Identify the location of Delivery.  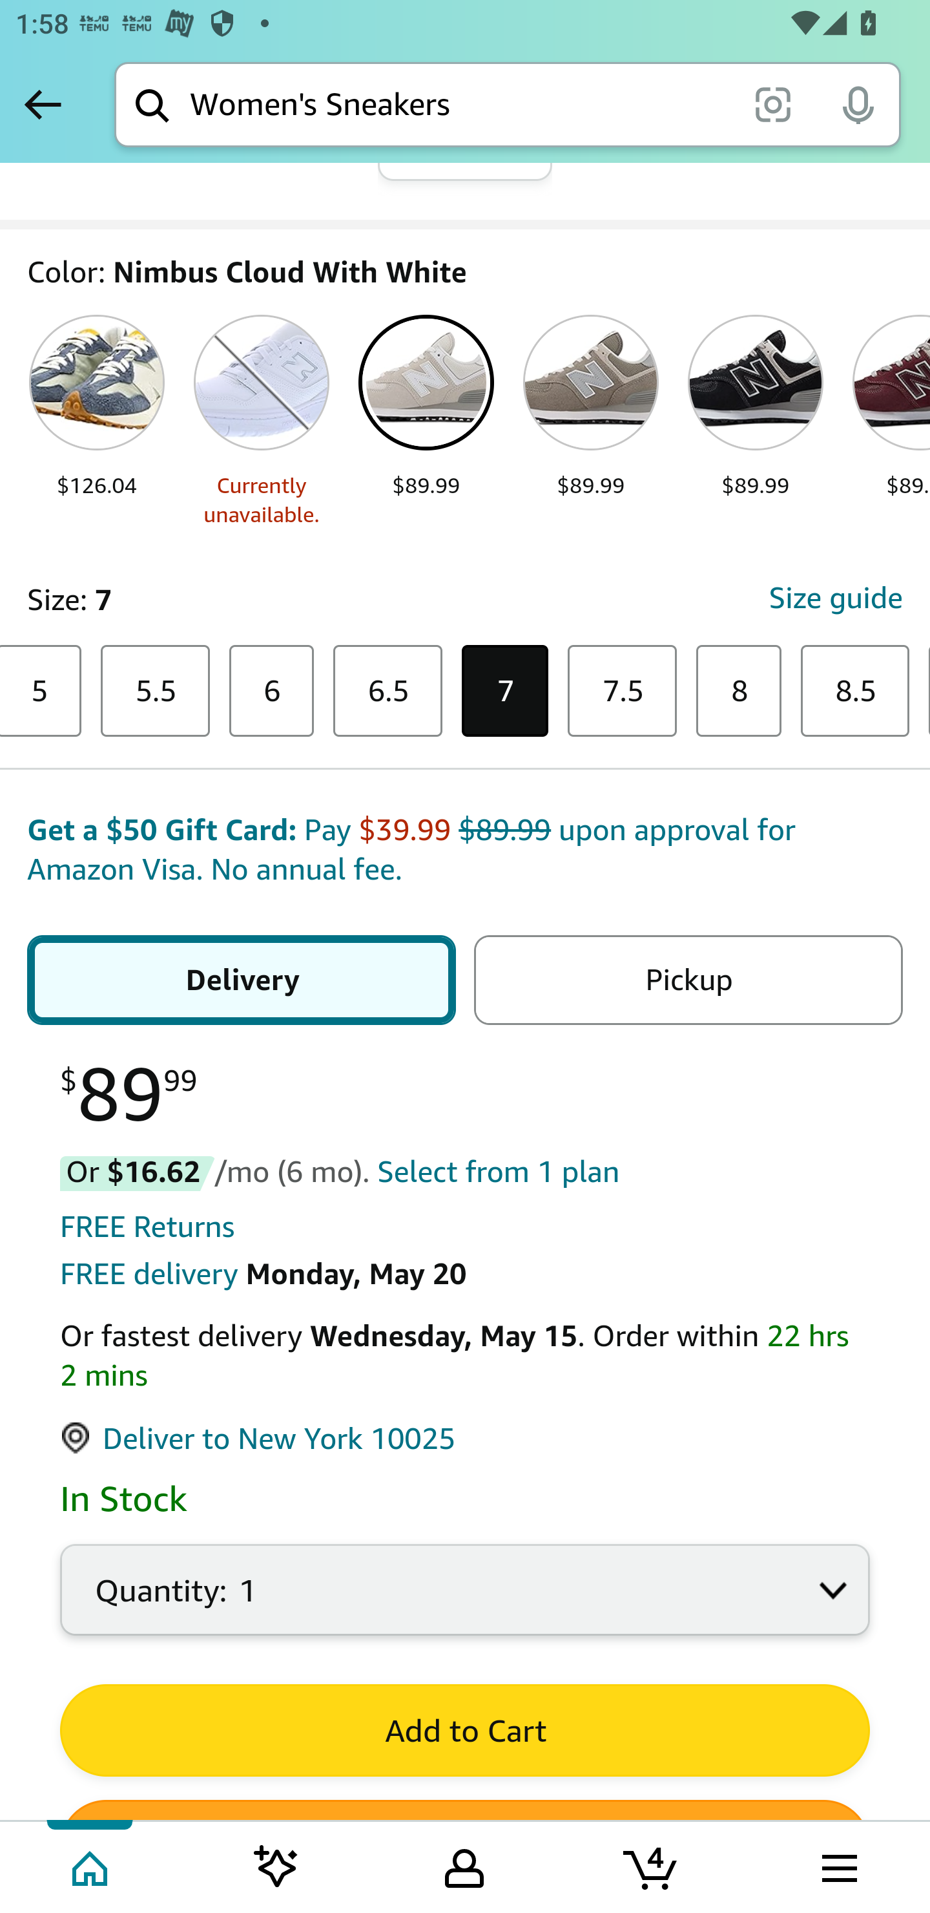
(242, 982).